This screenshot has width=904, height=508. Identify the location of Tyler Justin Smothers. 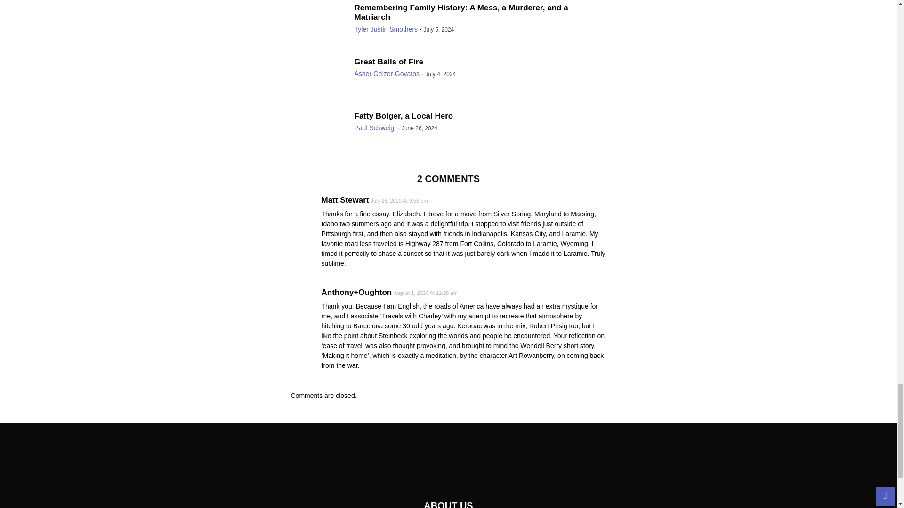
(386, 29).